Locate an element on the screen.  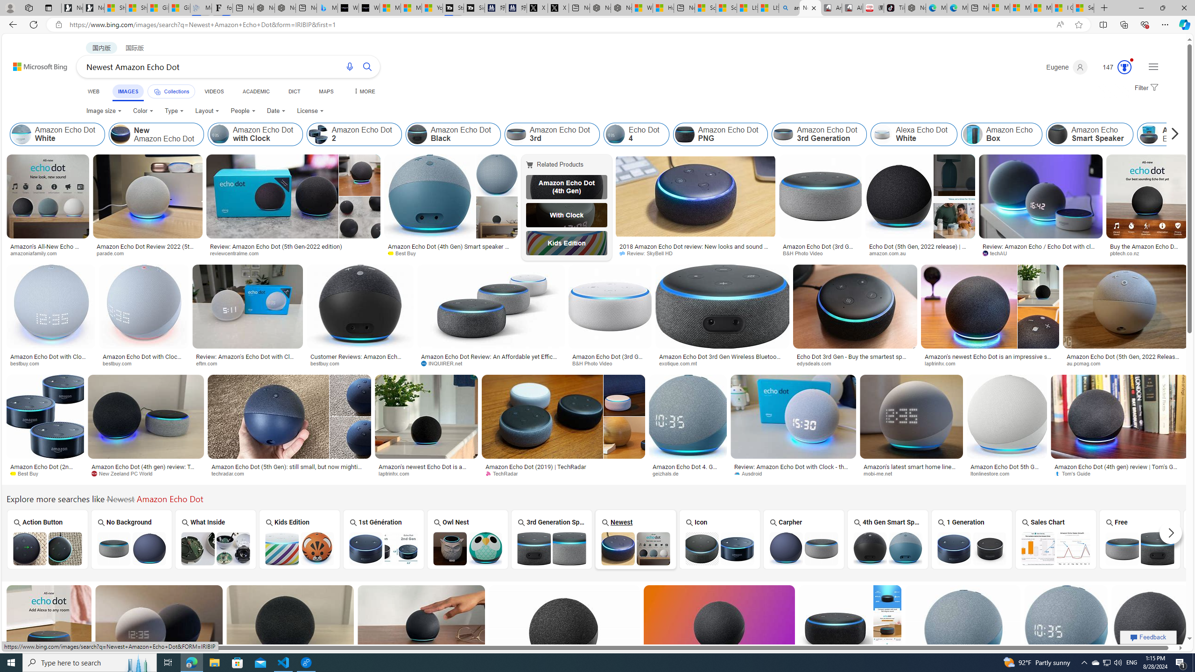
IMAGES is located at coordinates (128, 91).